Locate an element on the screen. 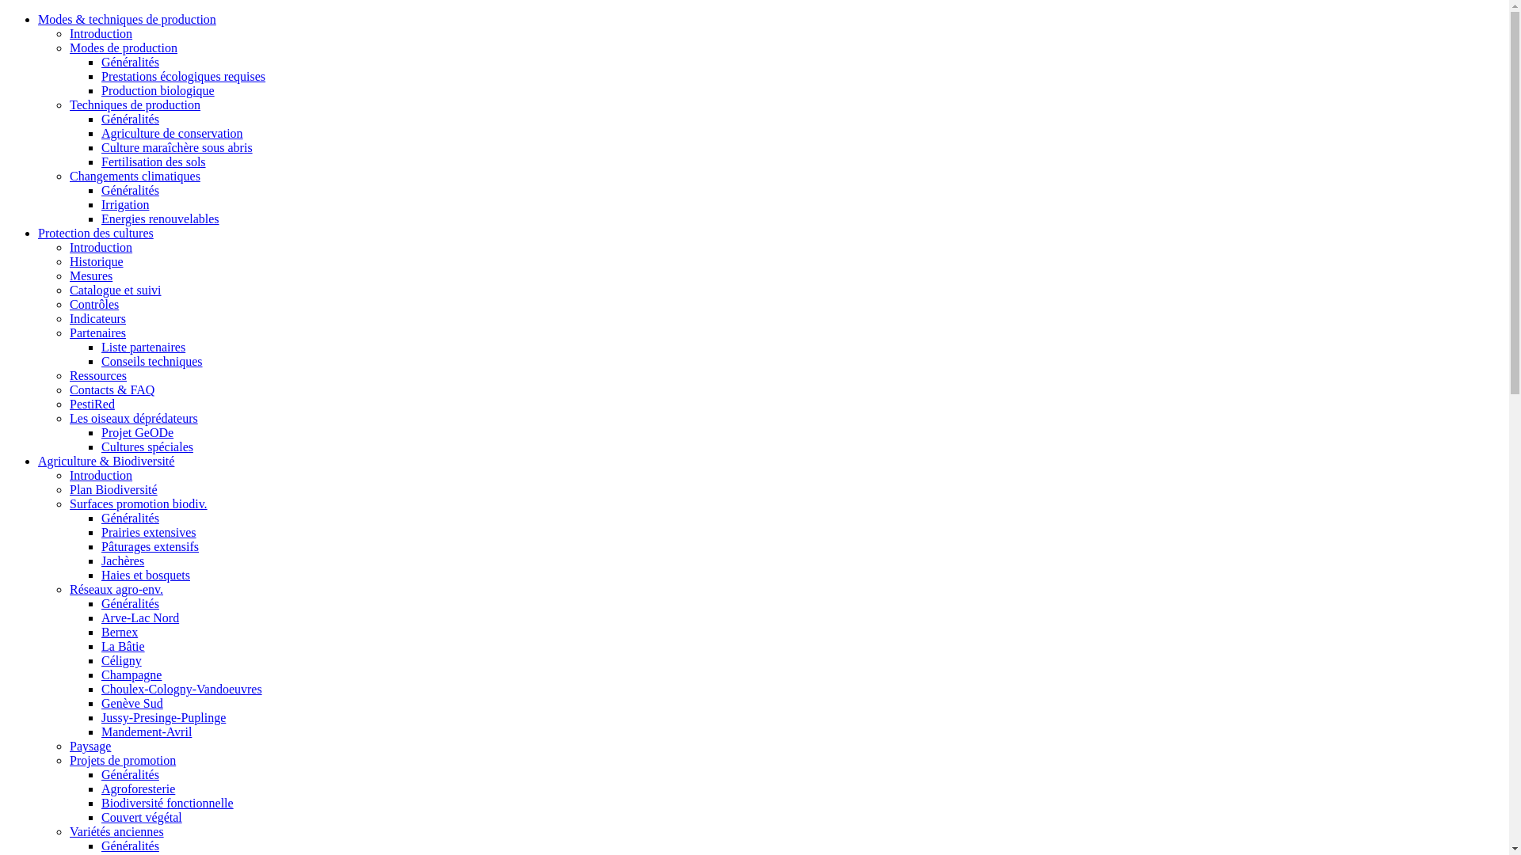 The image size is (1521, 855). Surfaces promotion biodiv. is located at coordinates (139, 503).